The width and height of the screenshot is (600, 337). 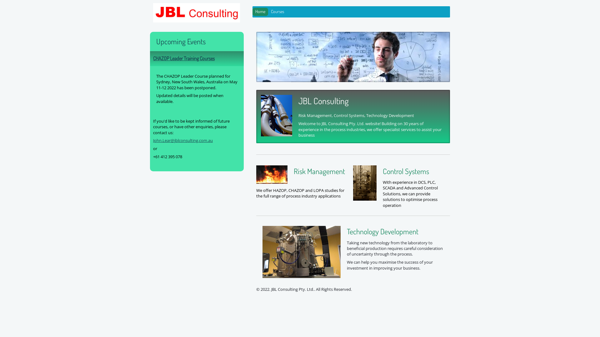 I want to click on CHAZOP Leader Training Courses, so click(x=184, y=58).